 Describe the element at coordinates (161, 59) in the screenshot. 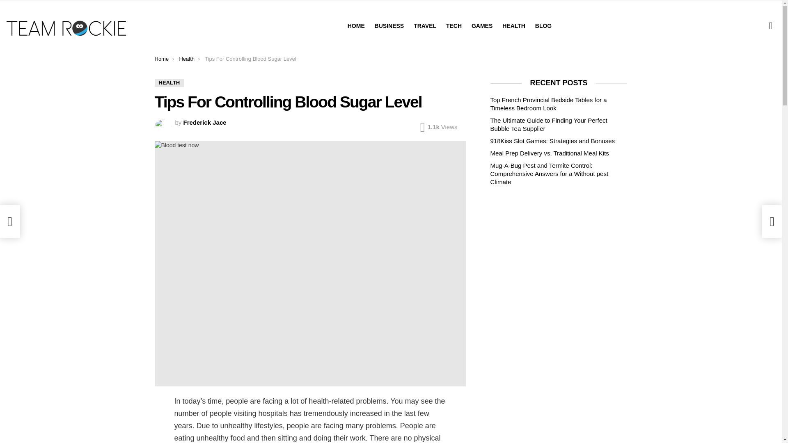

I see `Home` at that location.